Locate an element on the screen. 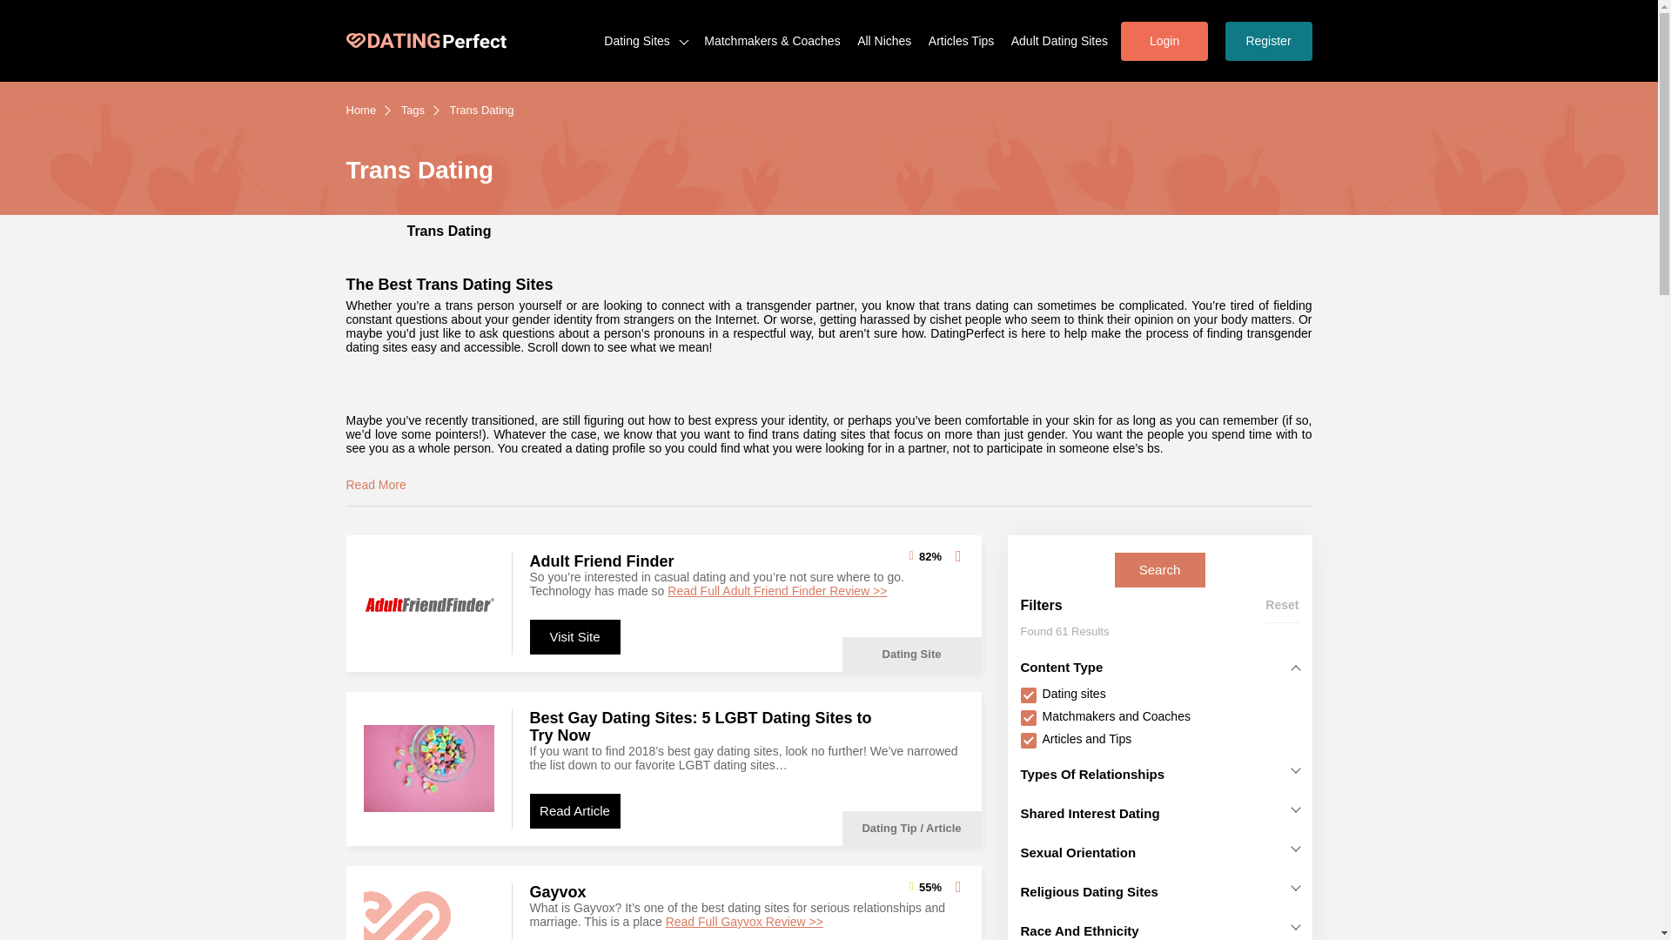 The width and height of the screenshot is (1671, 940). Read Article is located at coordinates (574, 810).